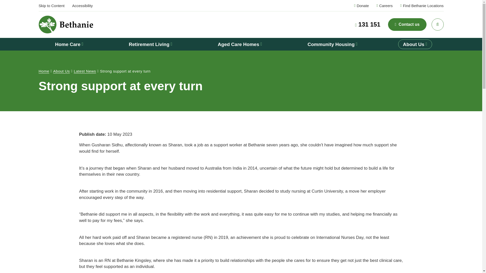  What do you see at coordinates (51, 6) in the screenshot?
I see `Skip to Content` at bounding box center [51, 6].